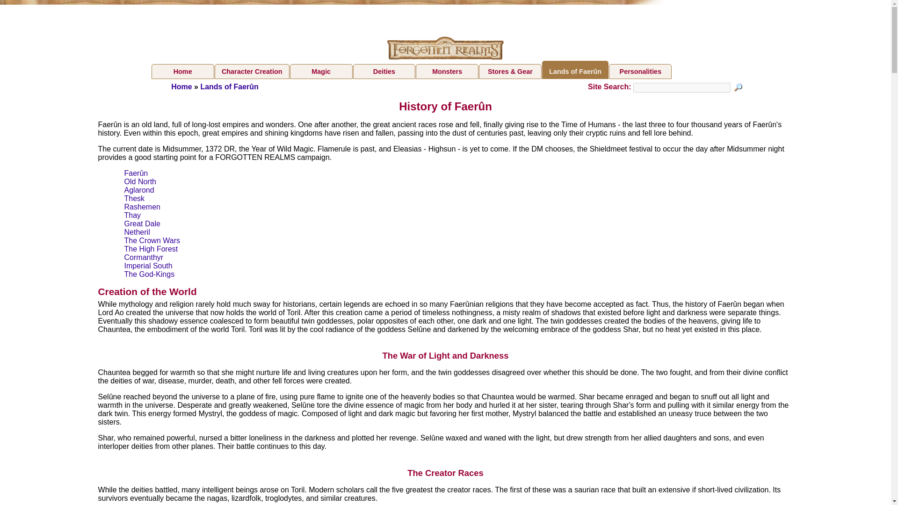 This screenshot has height=505, width=898. I want to click on The High Forest, so click(151, 249).